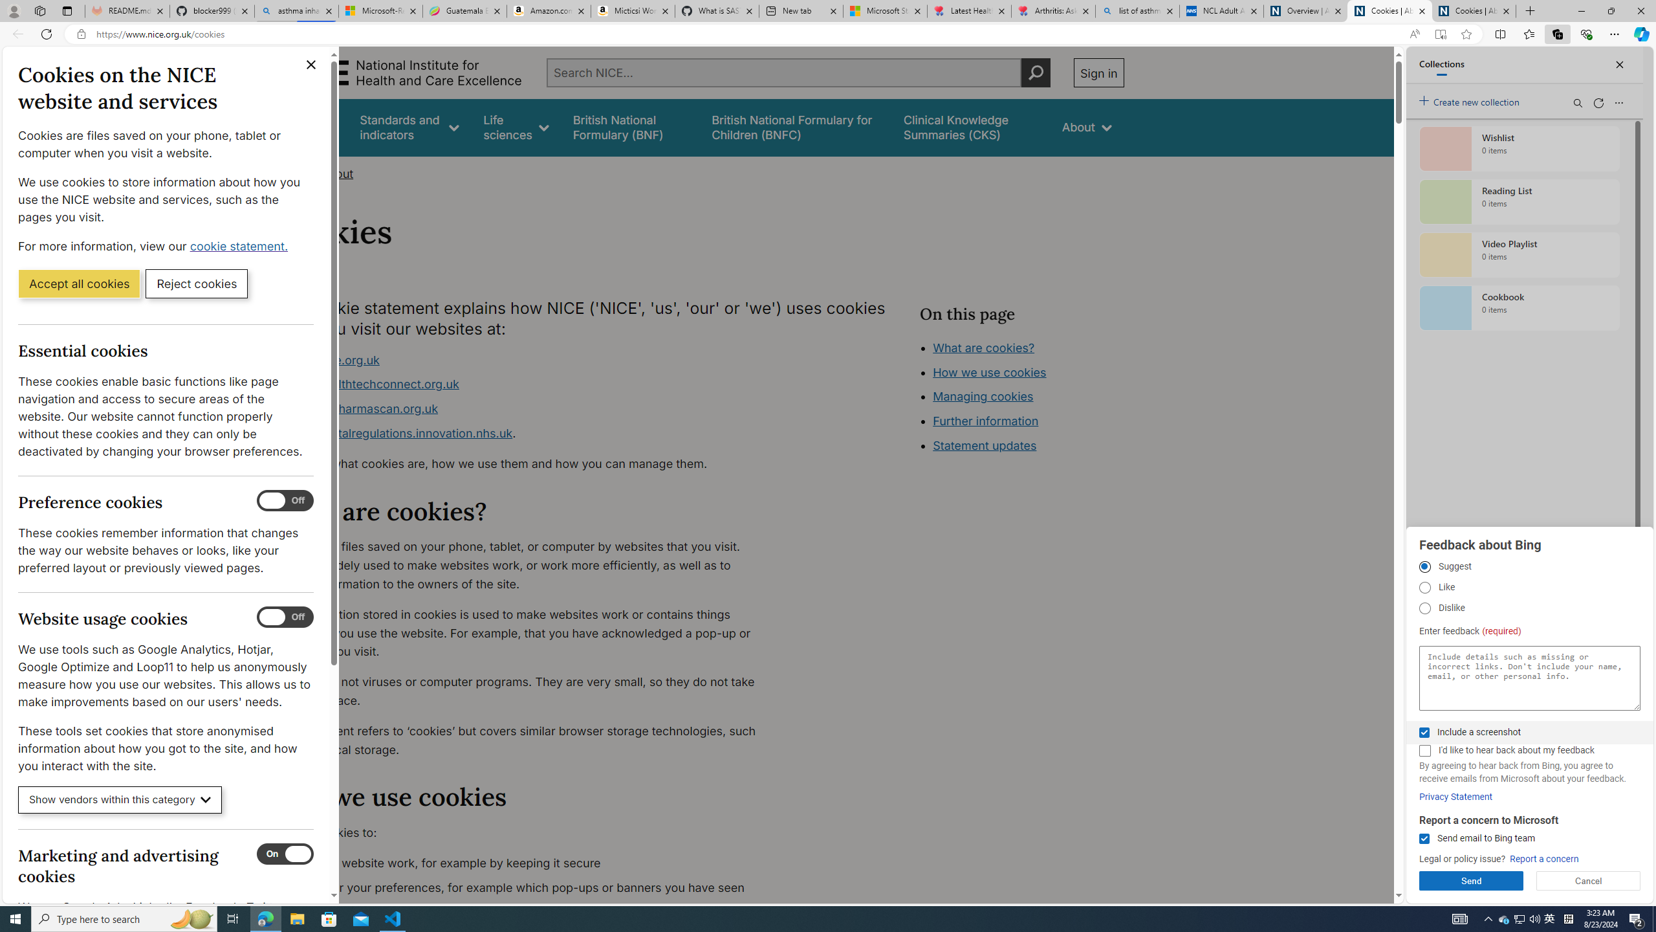  What do you see at coordinates (1424, 588) in the screenshot?
I see `Like` at bounding box center [1424, 588].